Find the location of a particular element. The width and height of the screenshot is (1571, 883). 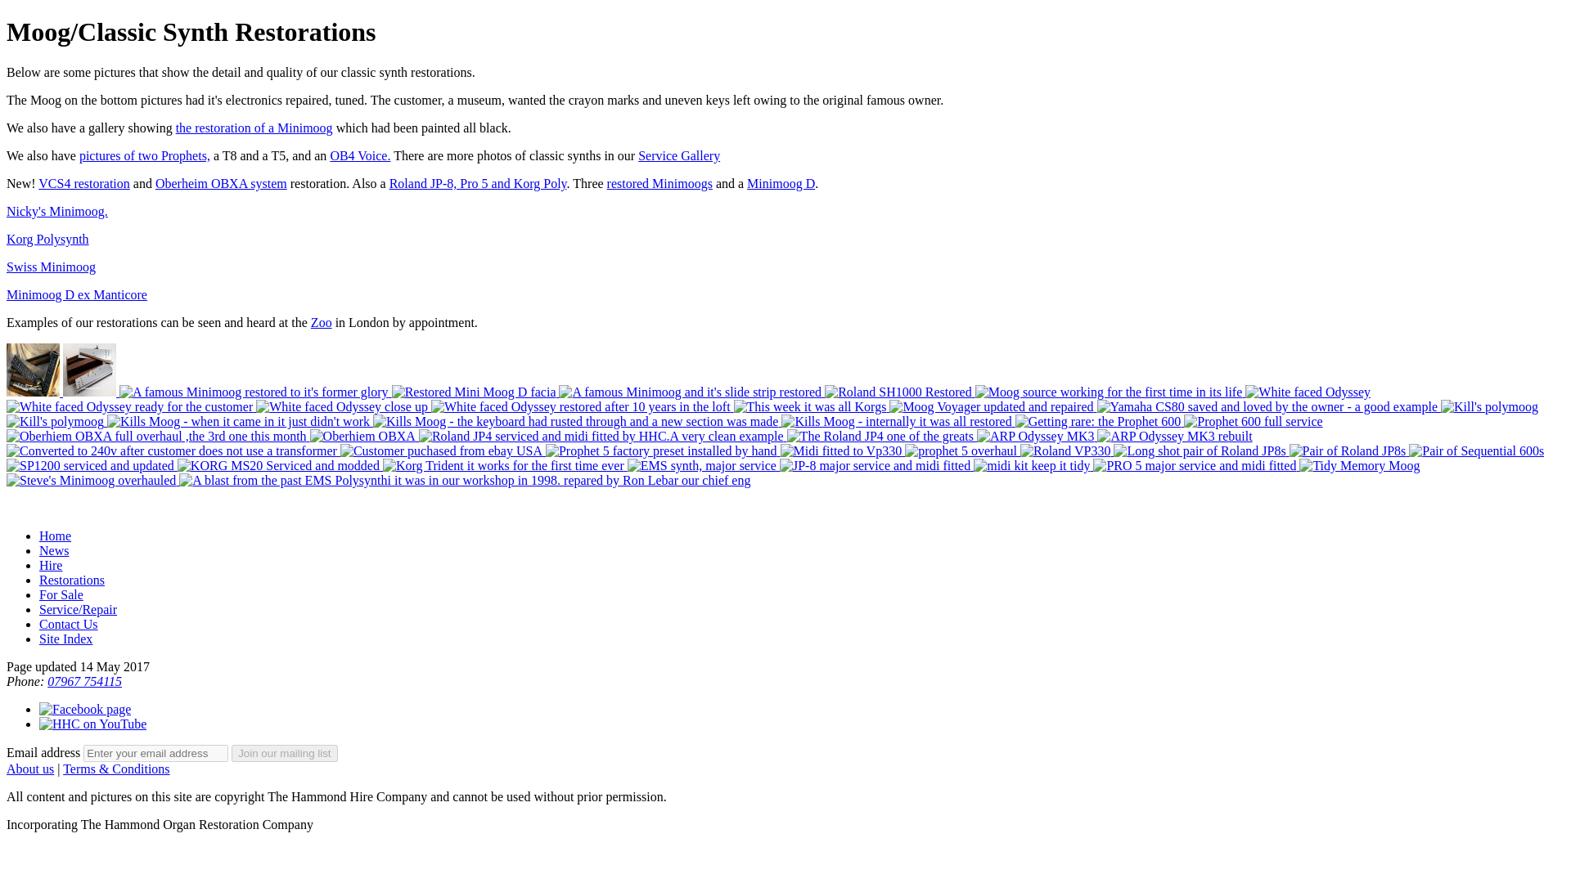

Kills Moog - when it came in it just didn't work is located at coordinates (240, 420).